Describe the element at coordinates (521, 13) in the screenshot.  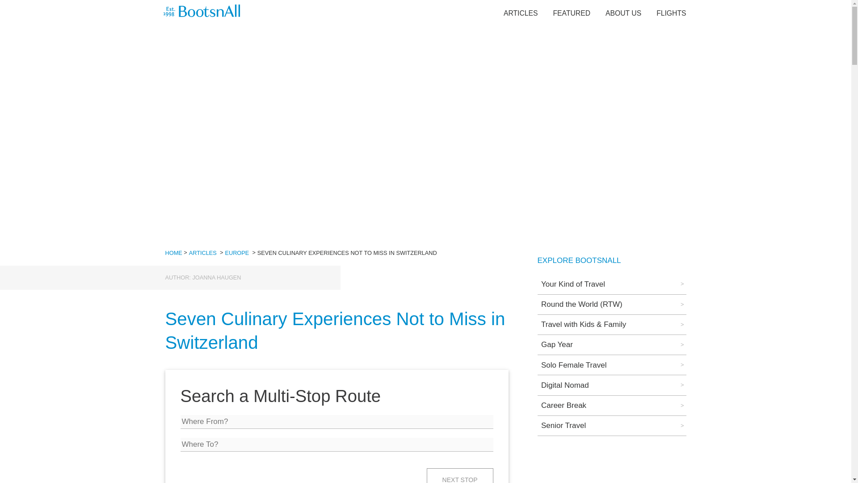
I see `ARTICLES` at that location.